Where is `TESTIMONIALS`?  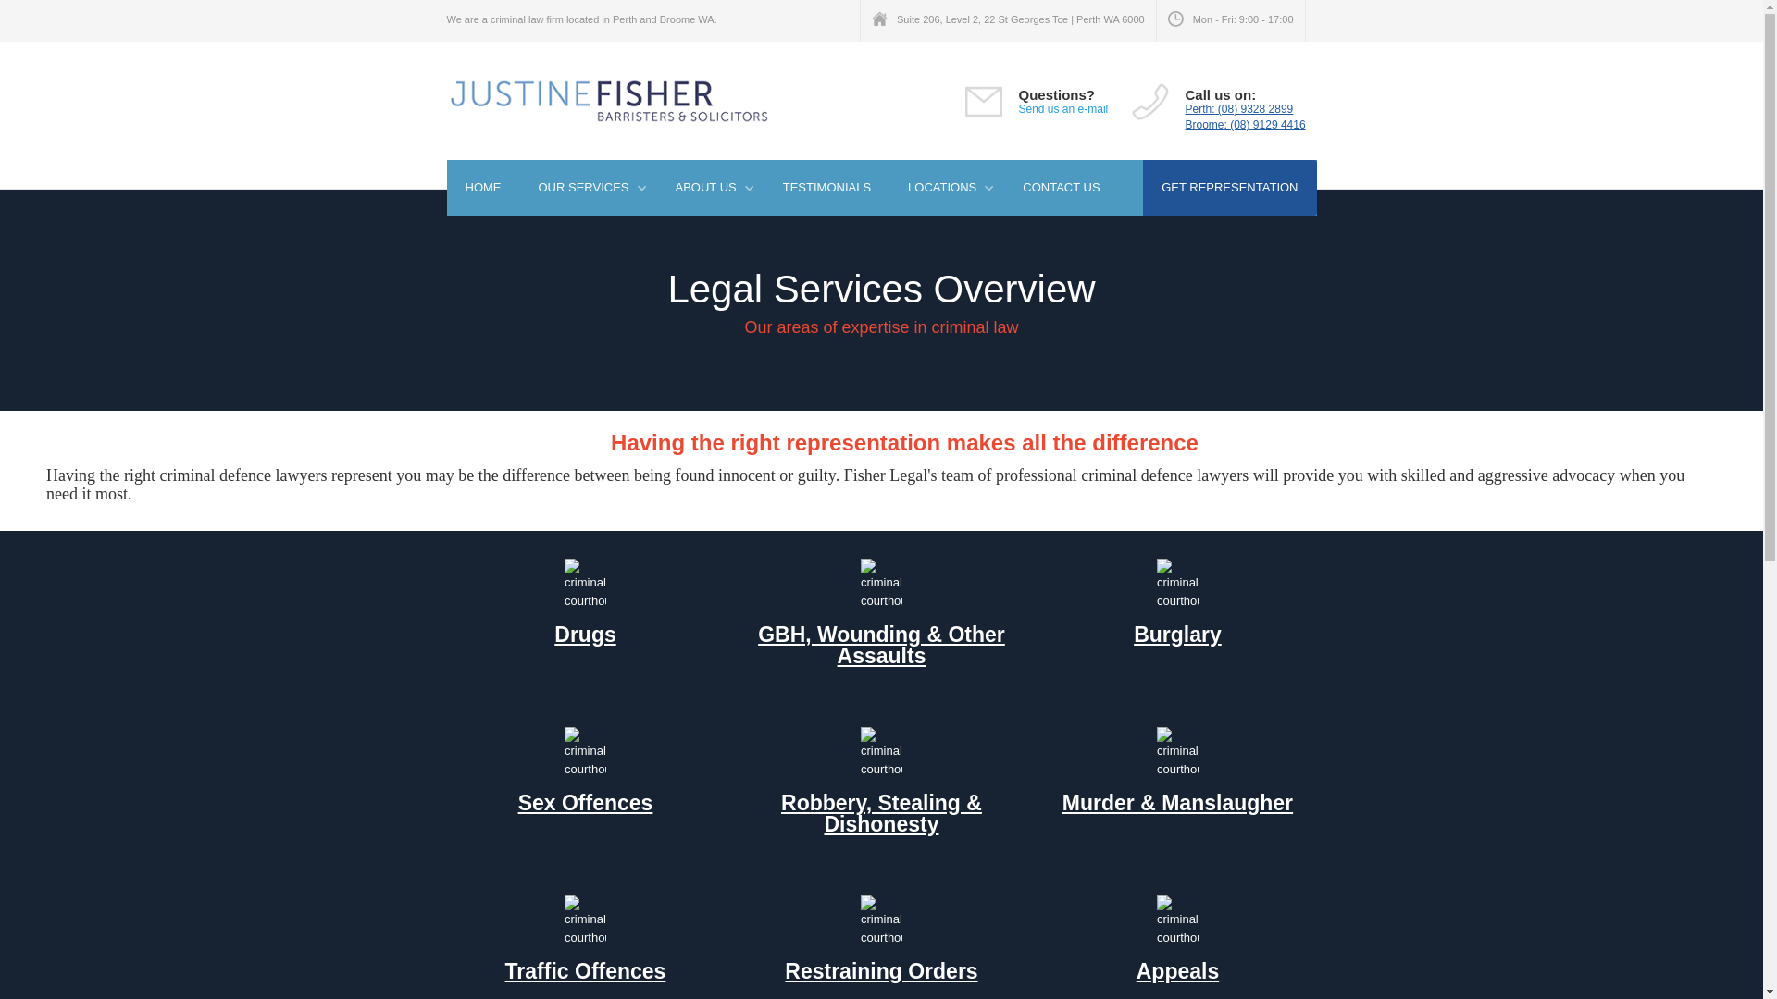 TESTIMONIALS is located at coordinates (827, 188).